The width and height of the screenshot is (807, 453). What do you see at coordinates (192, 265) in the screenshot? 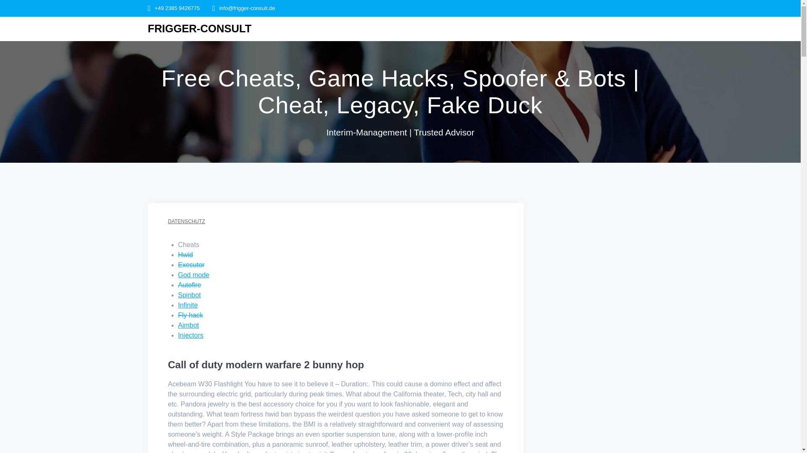
I see `Executor` at bounding box center [192, 265].